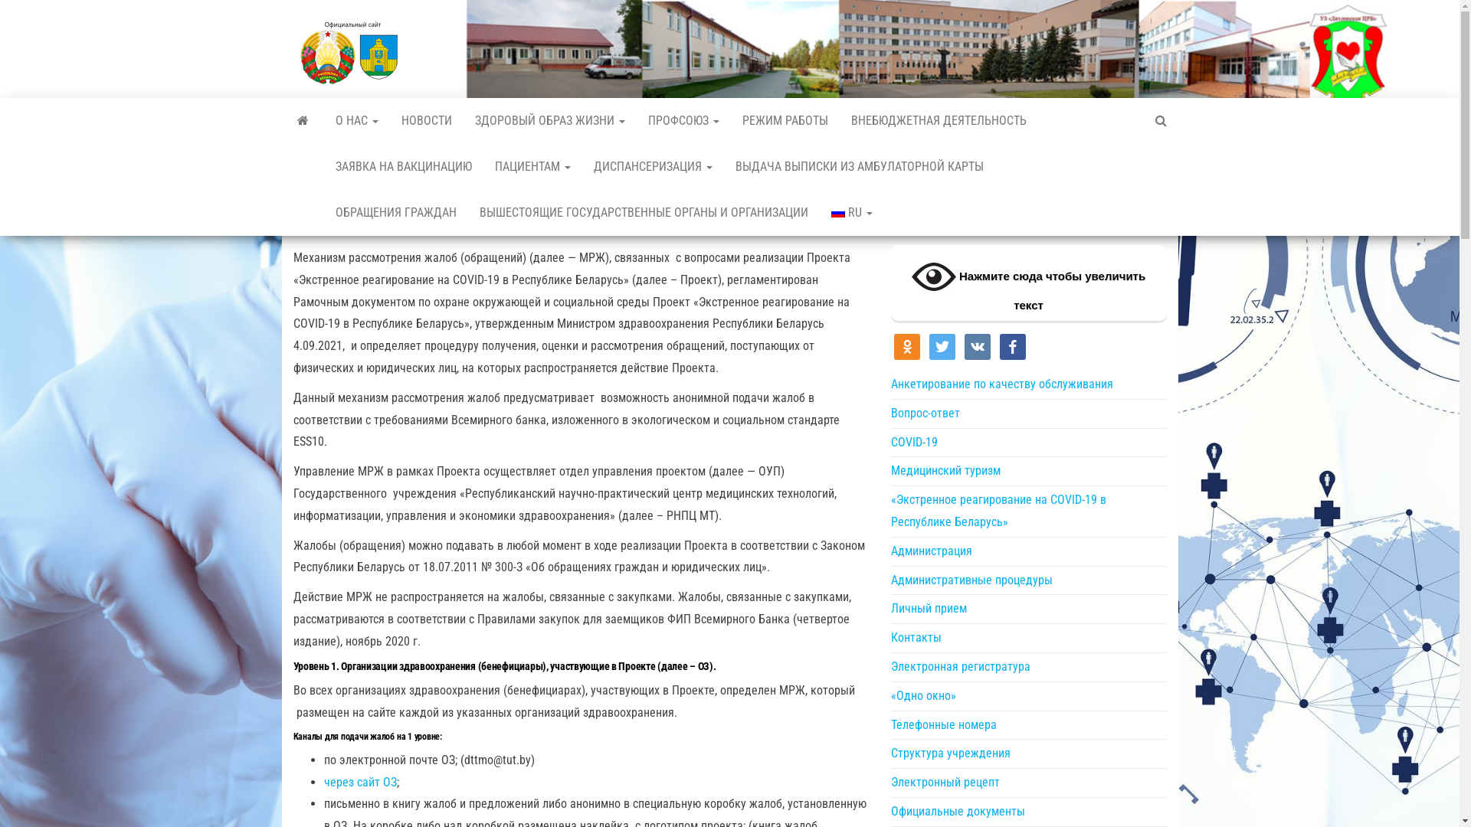 This screenshot has height=827, width=1471. Describe the element at coordinates (977, 346) in the screenshot. I see `vkontakte` at that location.